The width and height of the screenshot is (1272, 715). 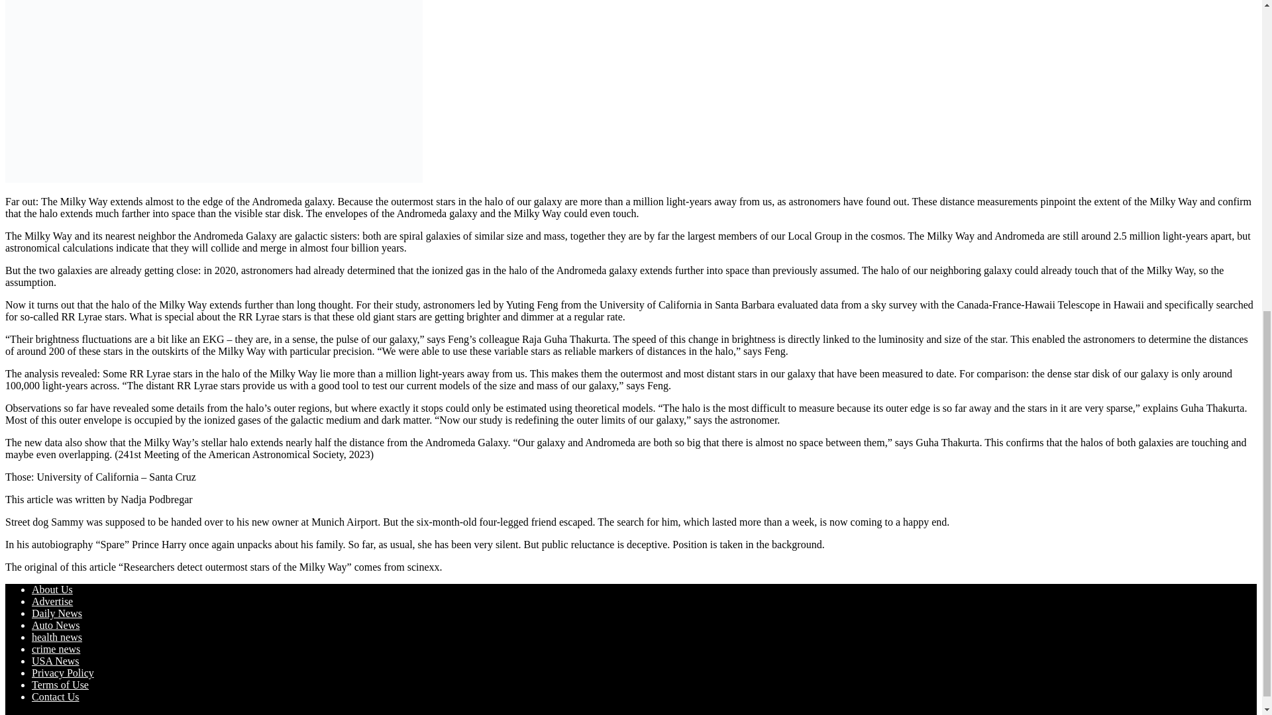 What do you see at coordinates (52, 589) in the screenshot?
I see `About Us` at bounding box center [52, 589].